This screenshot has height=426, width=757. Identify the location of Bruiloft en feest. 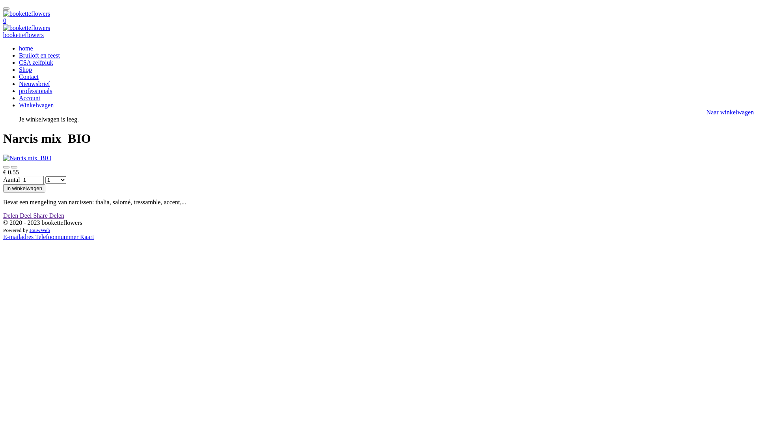
(39, 55).